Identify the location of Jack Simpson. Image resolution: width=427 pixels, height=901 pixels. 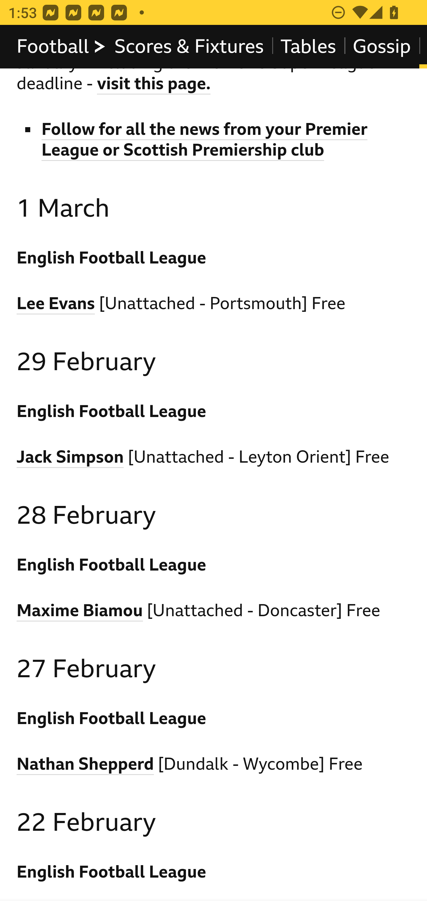
(71, 458).